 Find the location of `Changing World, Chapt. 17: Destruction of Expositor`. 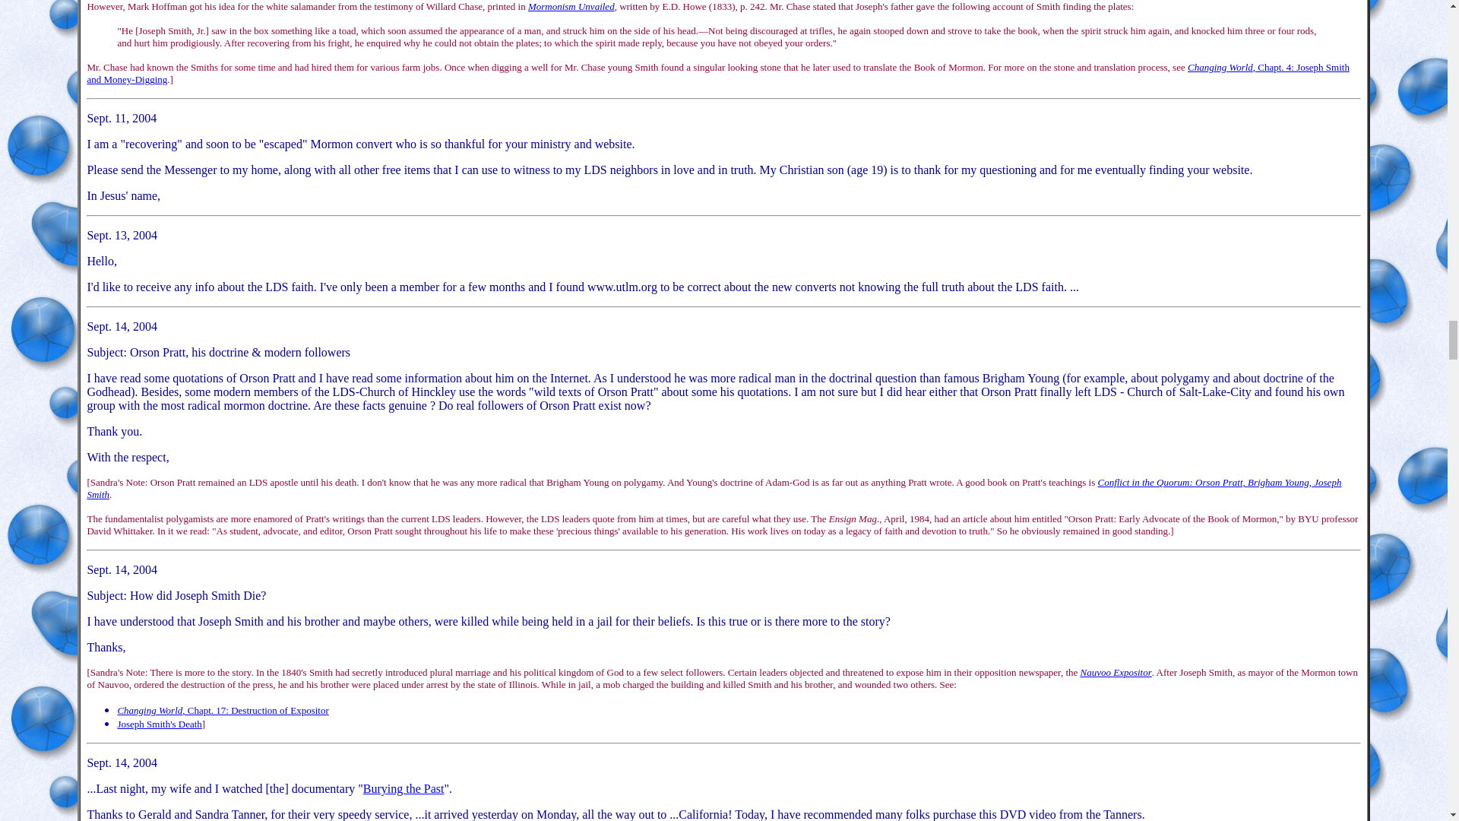

Changing World, Chapt. 17: Destruction of Expositor is located at coordinates (222, 708).